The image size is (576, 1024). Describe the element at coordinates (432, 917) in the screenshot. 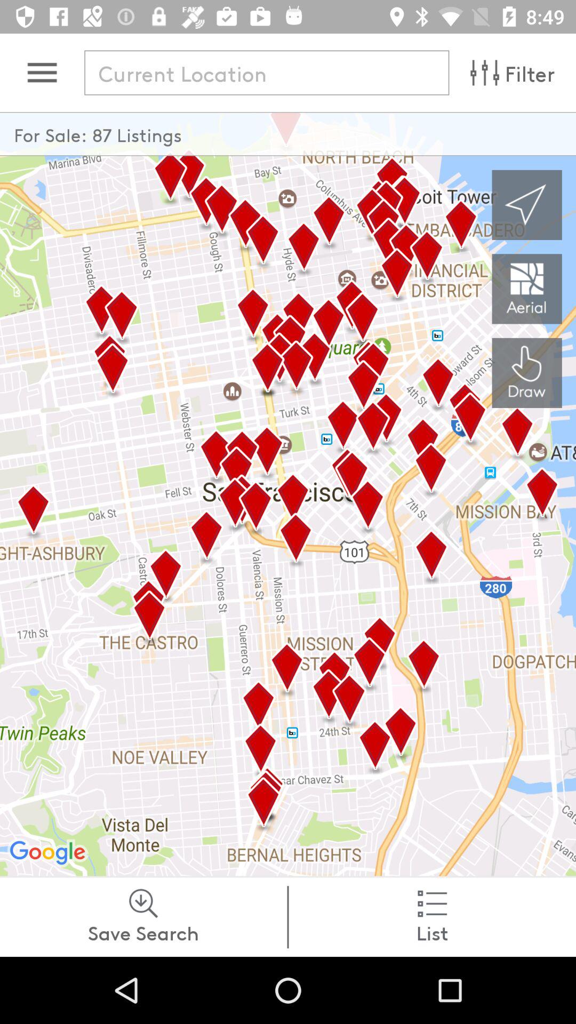

I see `jump to the list` at that location.